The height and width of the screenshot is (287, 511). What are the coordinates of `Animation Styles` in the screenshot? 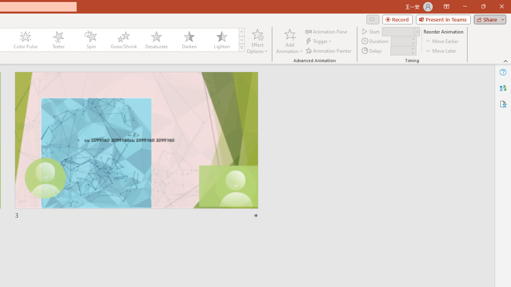 It's located at (242, 48).